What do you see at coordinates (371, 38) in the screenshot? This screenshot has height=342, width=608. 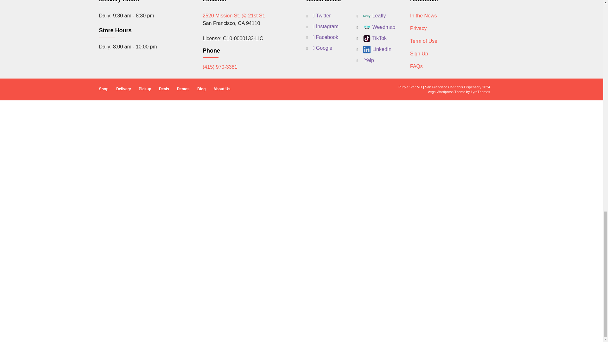 I see `TikTok` at bounding box center [371, 38].